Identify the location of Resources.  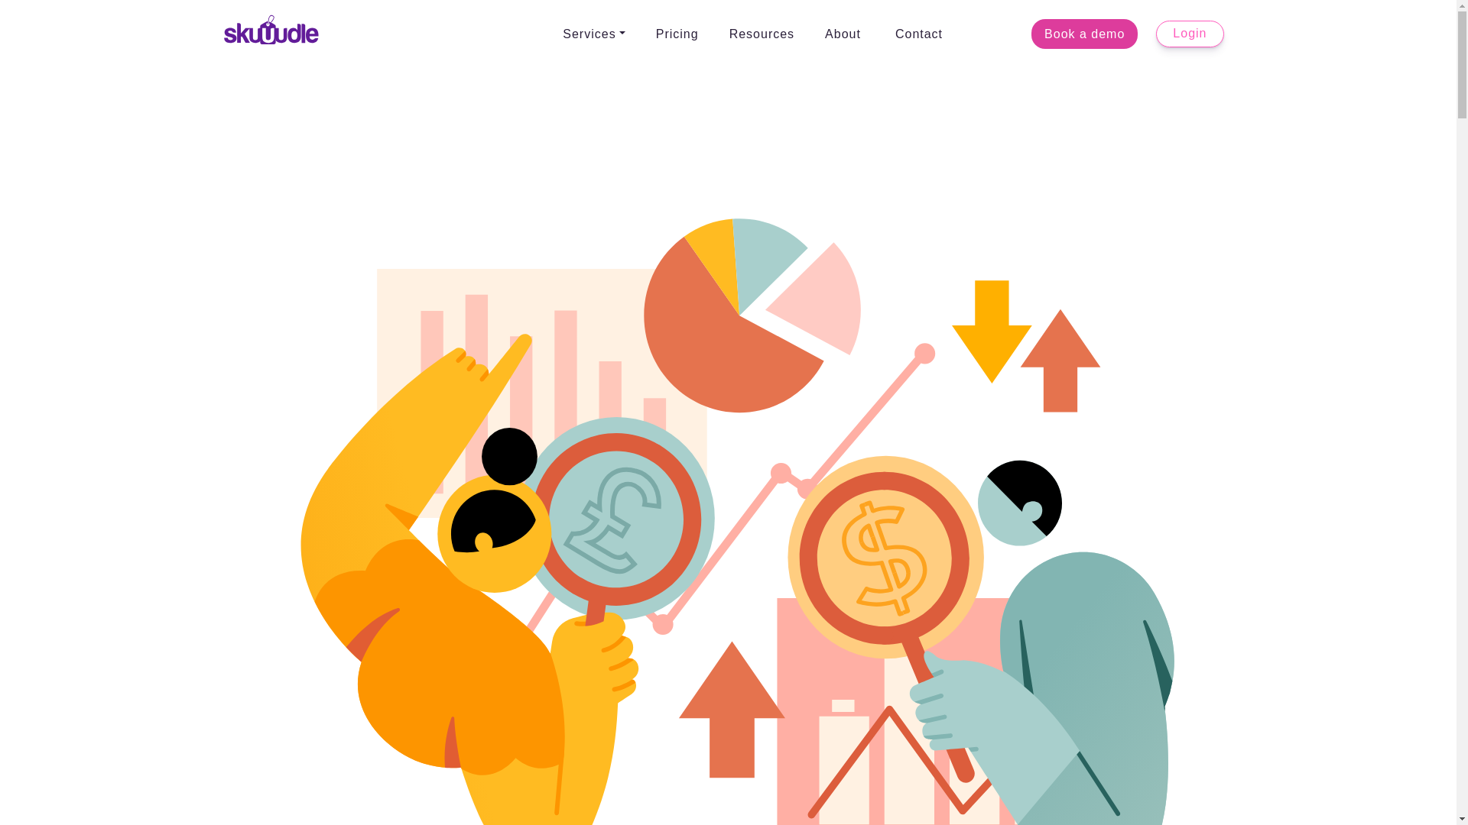
(762, 34).